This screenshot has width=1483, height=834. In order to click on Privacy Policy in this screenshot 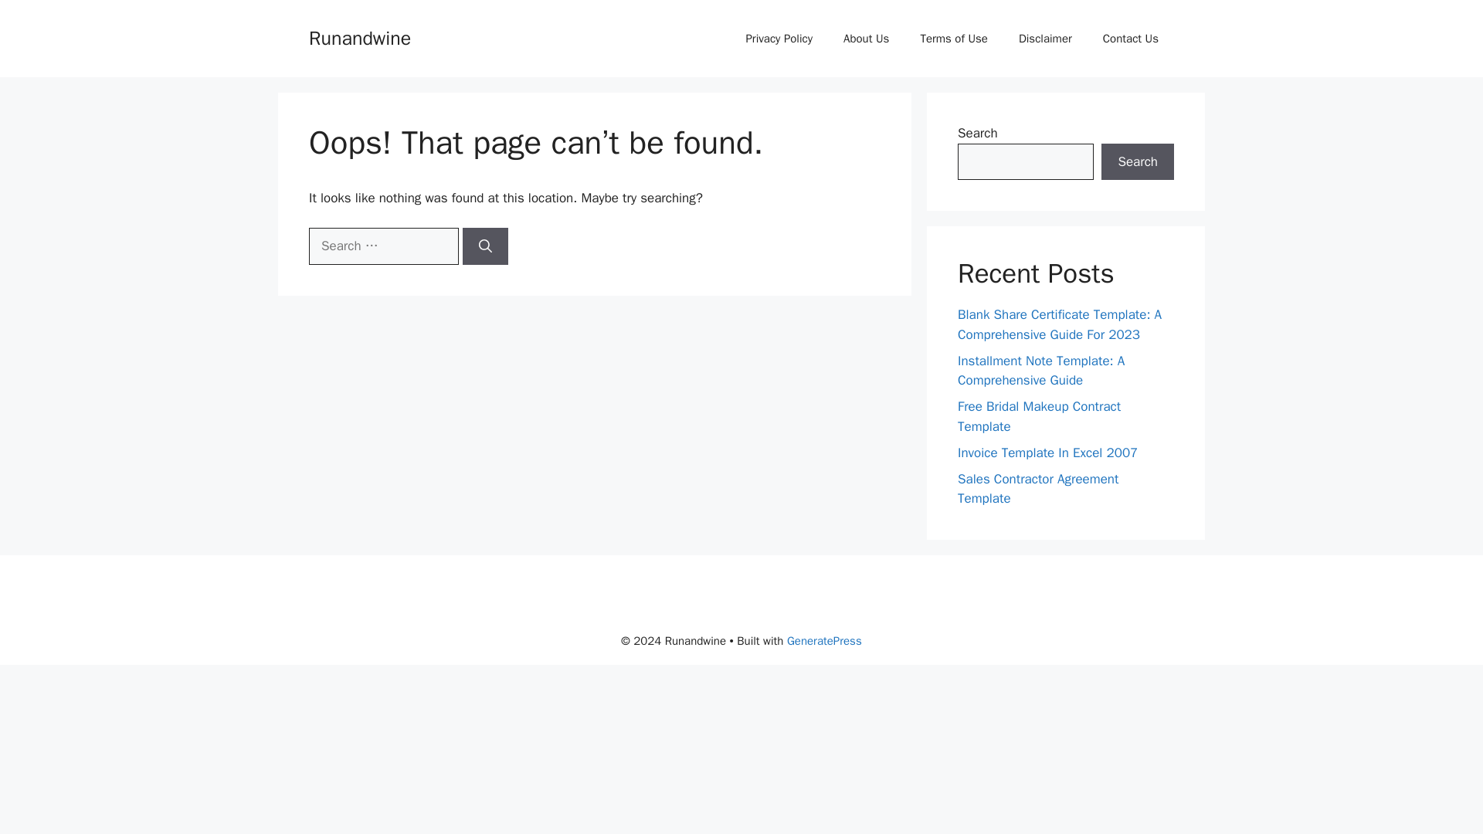, I will do `click(779, 39)`.